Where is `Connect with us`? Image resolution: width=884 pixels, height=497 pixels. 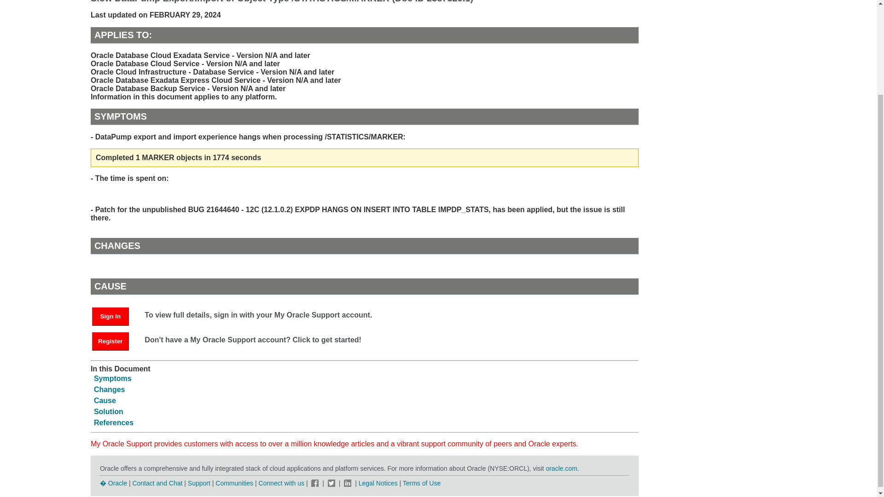
Connect with us is located at coordinates (282, 483).